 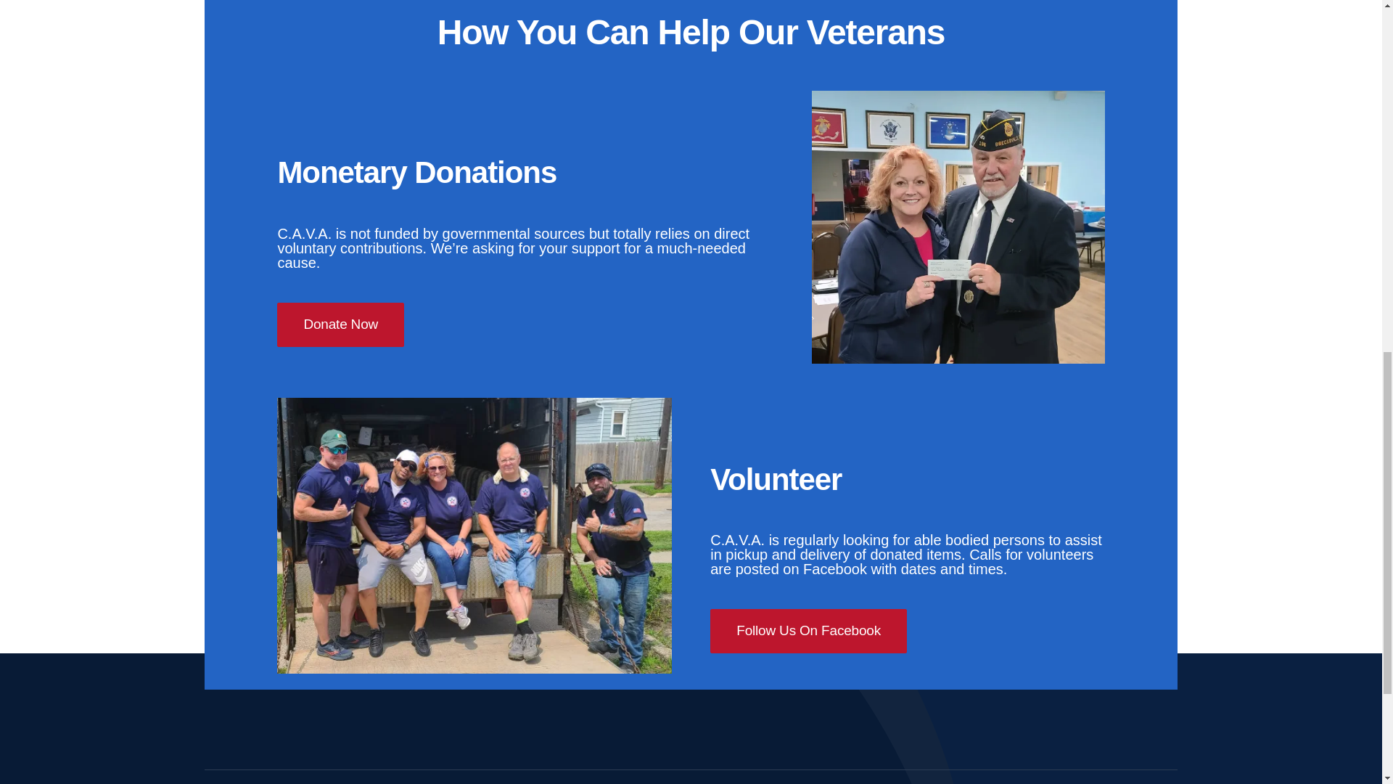 What do you see at coordinates (474, 535) in the screenshot?
I see `Moving Crew` at bounding box center [474, 535].